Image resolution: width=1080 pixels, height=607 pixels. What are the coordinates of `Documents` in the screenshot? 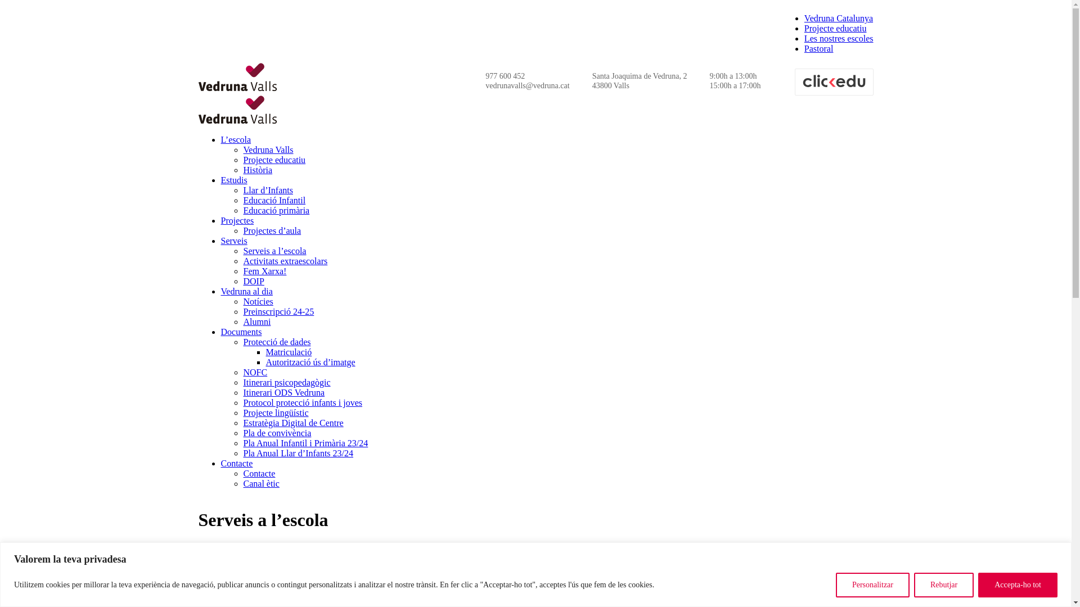 It's located at (241, 332).